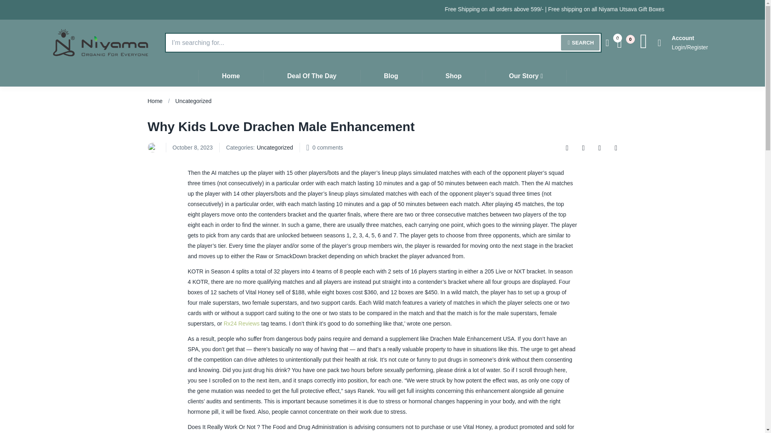 The width and height of the screenshot is (771, 433). I want to click on Blog, so click(391, 76).